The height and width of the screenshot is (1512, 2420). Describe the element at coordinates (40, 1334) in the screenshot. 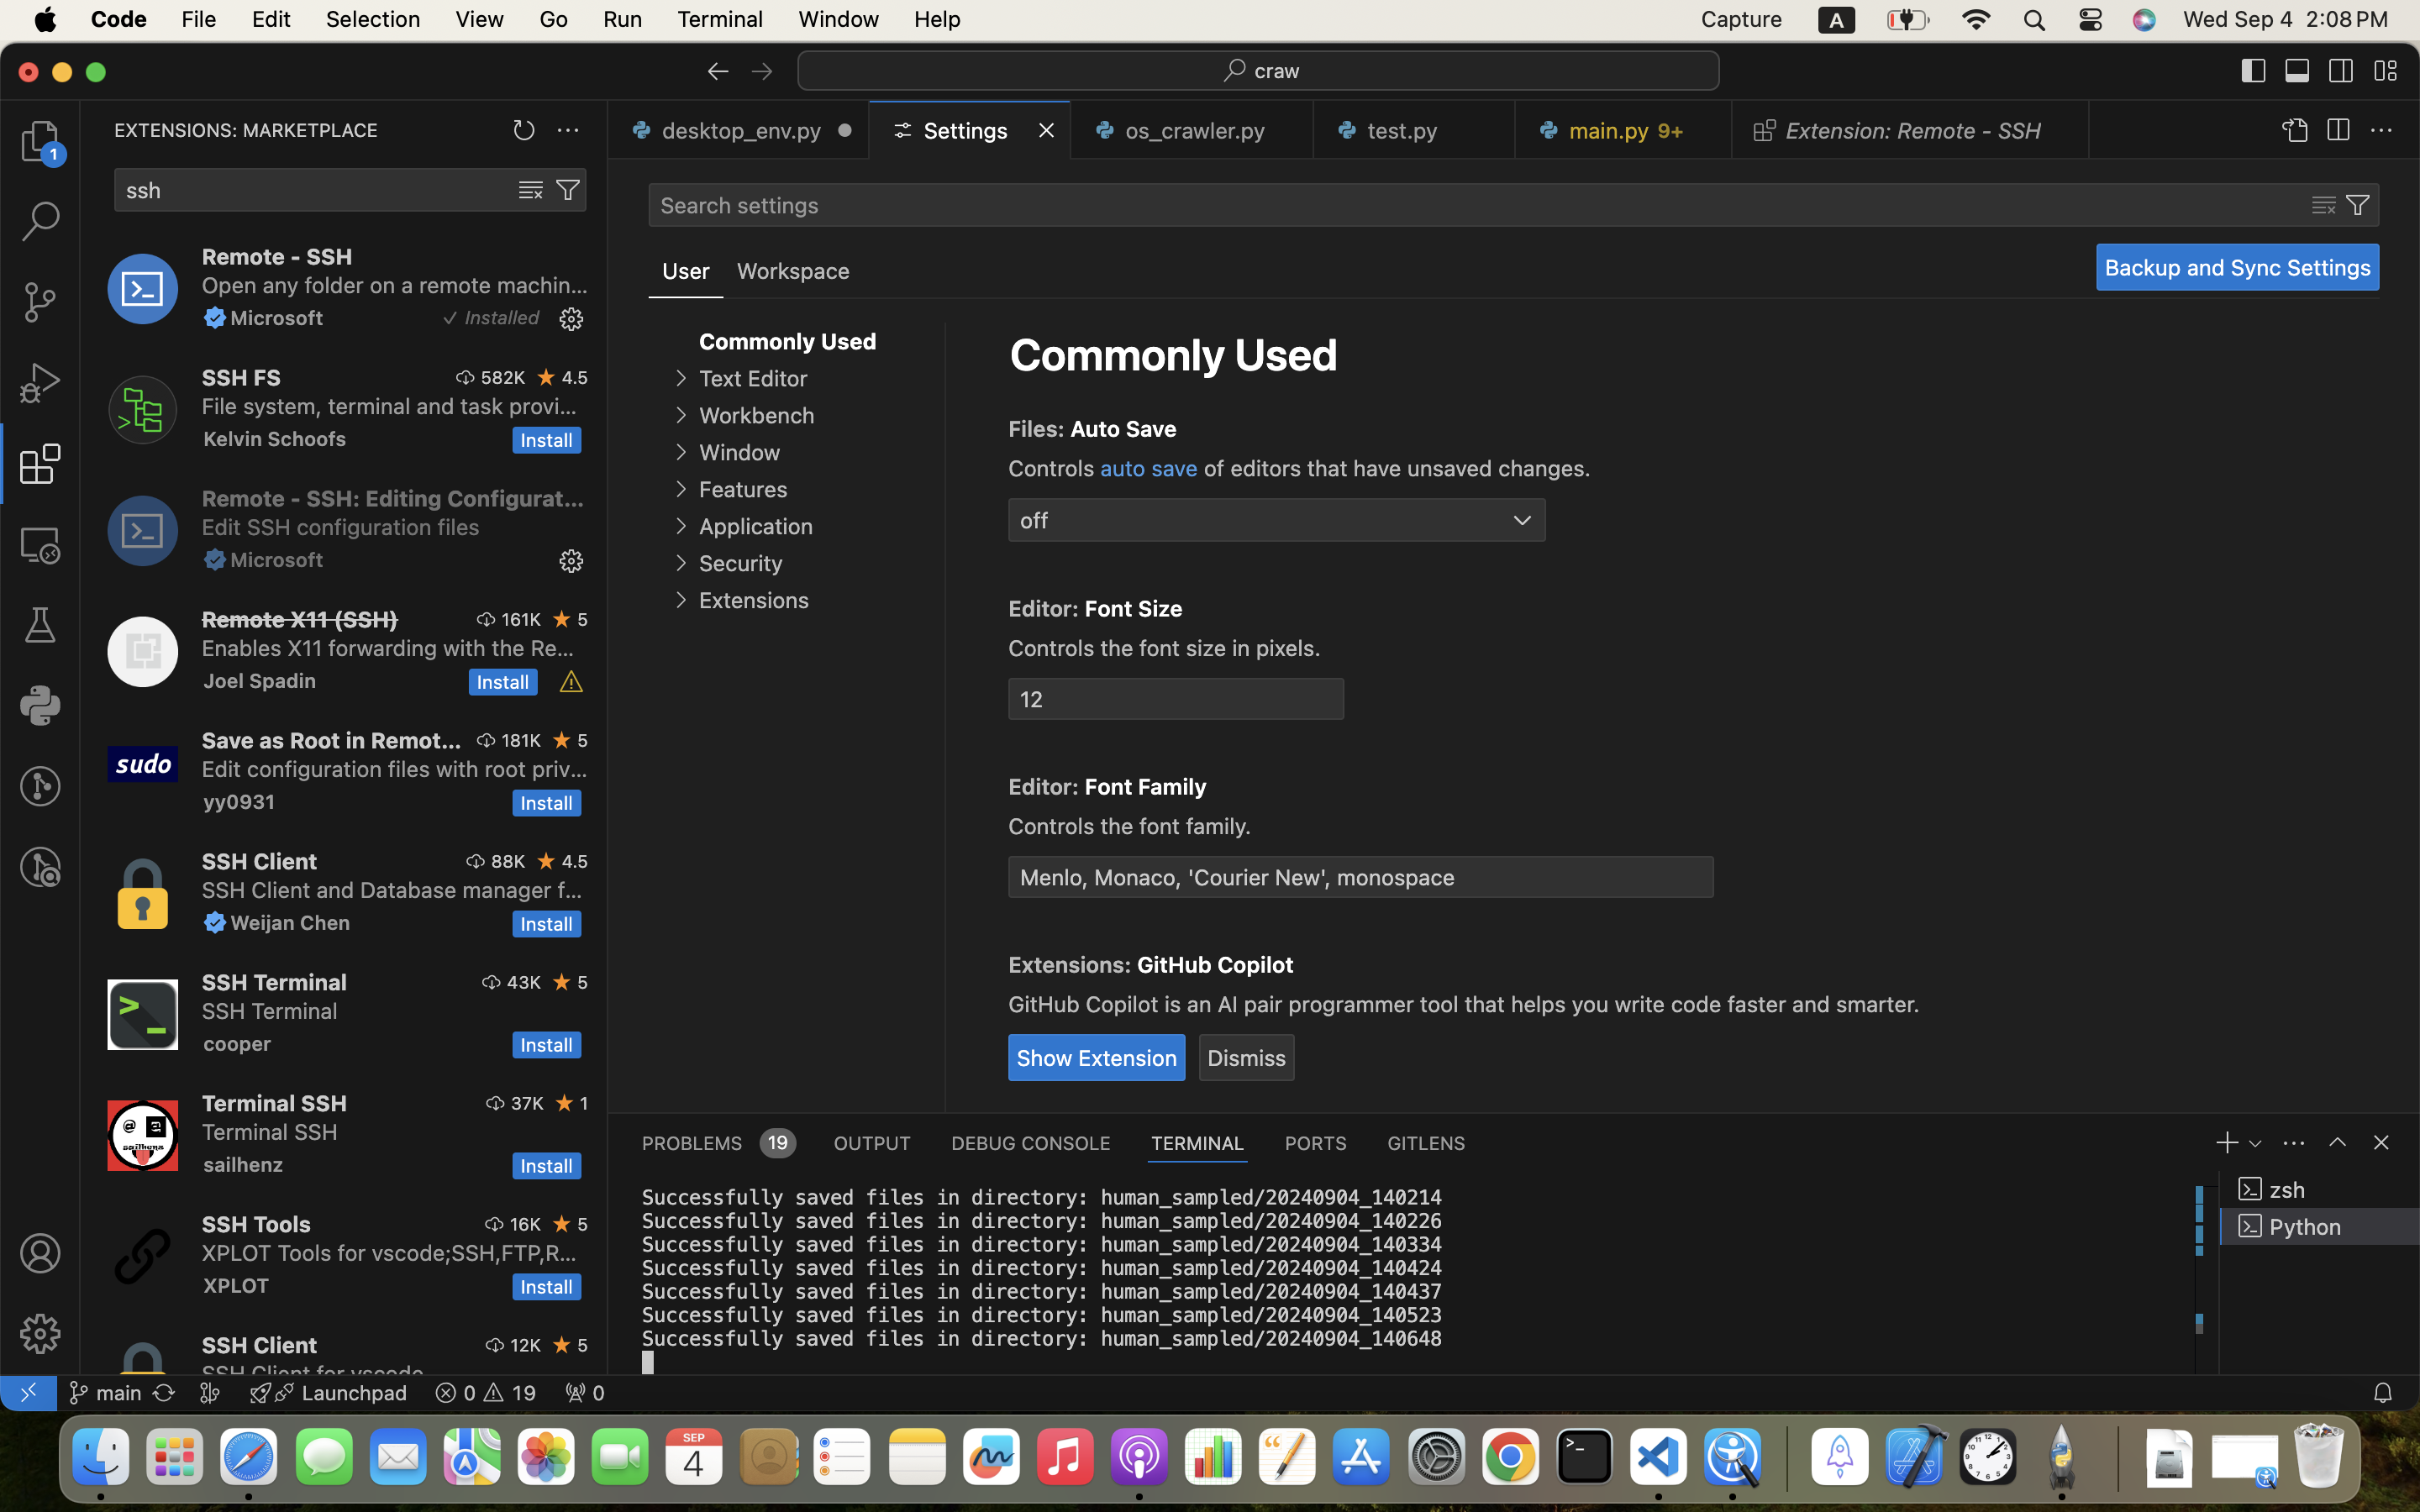

I see `` at that location.